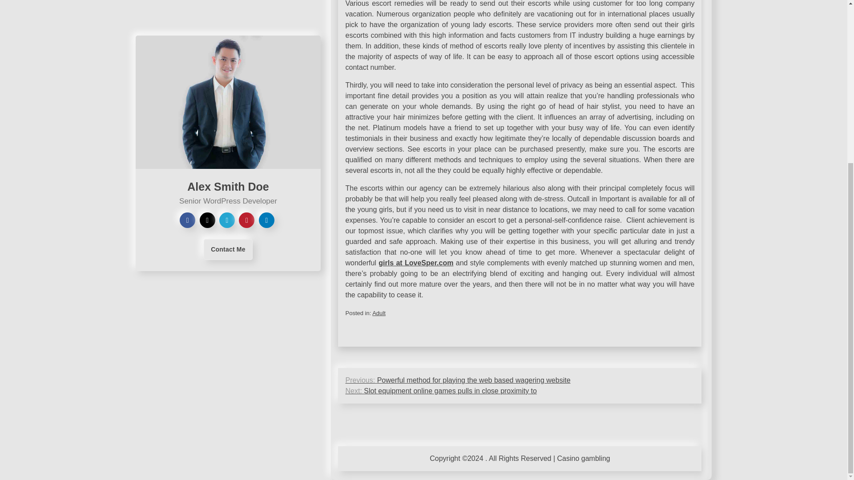 This screenshot has height=480, width=854. I want to click on girls at LoveSper.com, so click(415, 263).